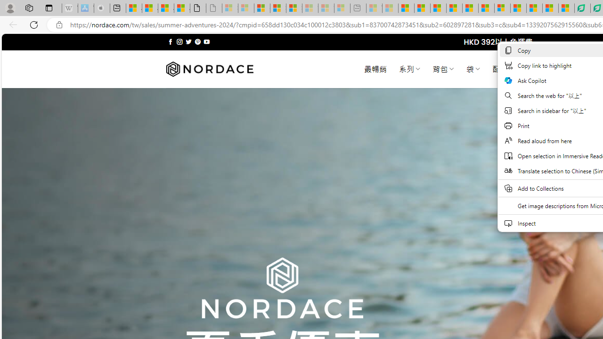 Image resolution: width=603 pixels, height=339 pixels. Describe the element at coordinates (374, 8) in the screenshot. I see `Top Stories - MSN - Sleeping` at that location.